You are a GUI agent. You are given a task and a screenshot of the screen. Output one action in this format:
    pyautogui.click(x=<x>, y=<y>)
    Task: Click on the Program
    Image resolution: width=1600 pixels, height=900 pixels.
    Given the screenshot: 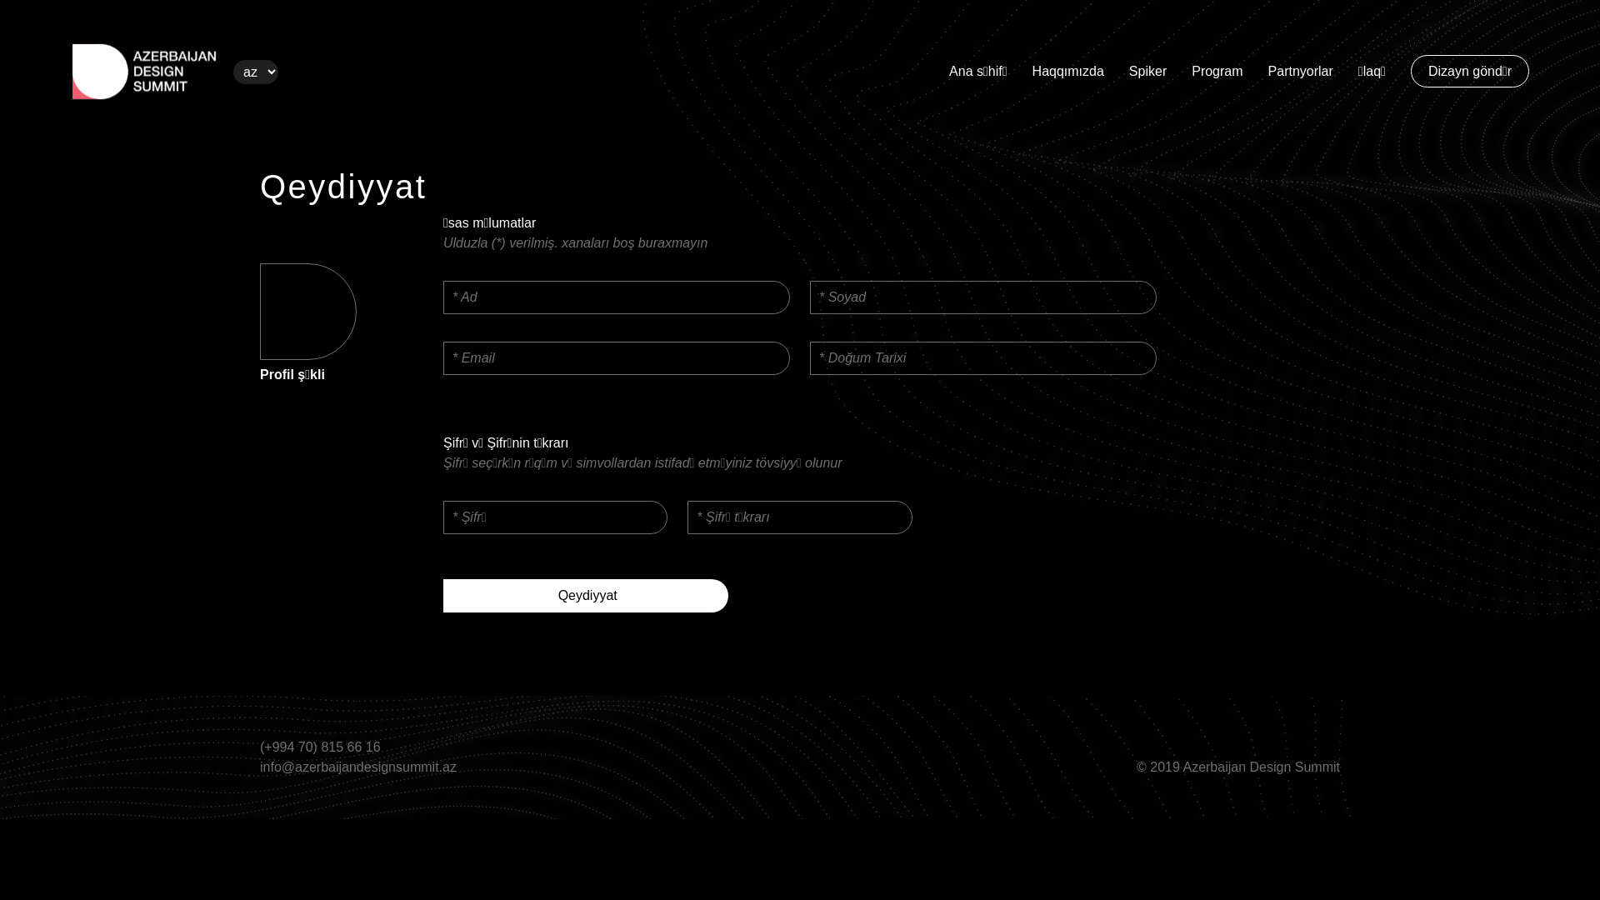 What is the action you would take?
    pyautogui.click(x=1217, y=72)
    